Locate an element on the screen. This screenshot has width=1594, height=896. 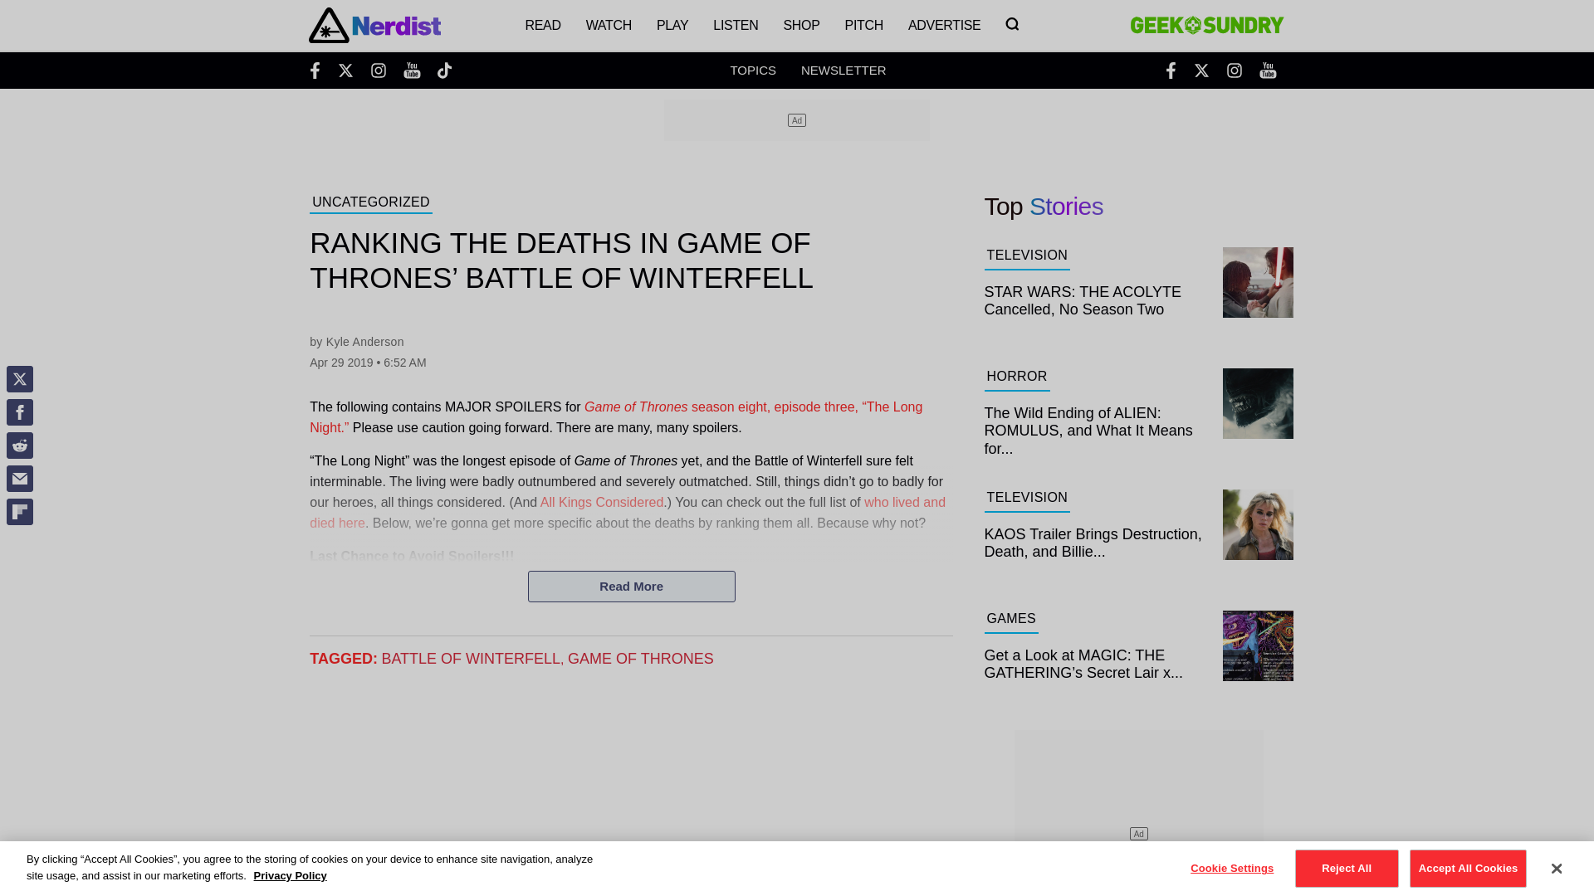
NEWSLETTER is located at coordinates (843, 70).